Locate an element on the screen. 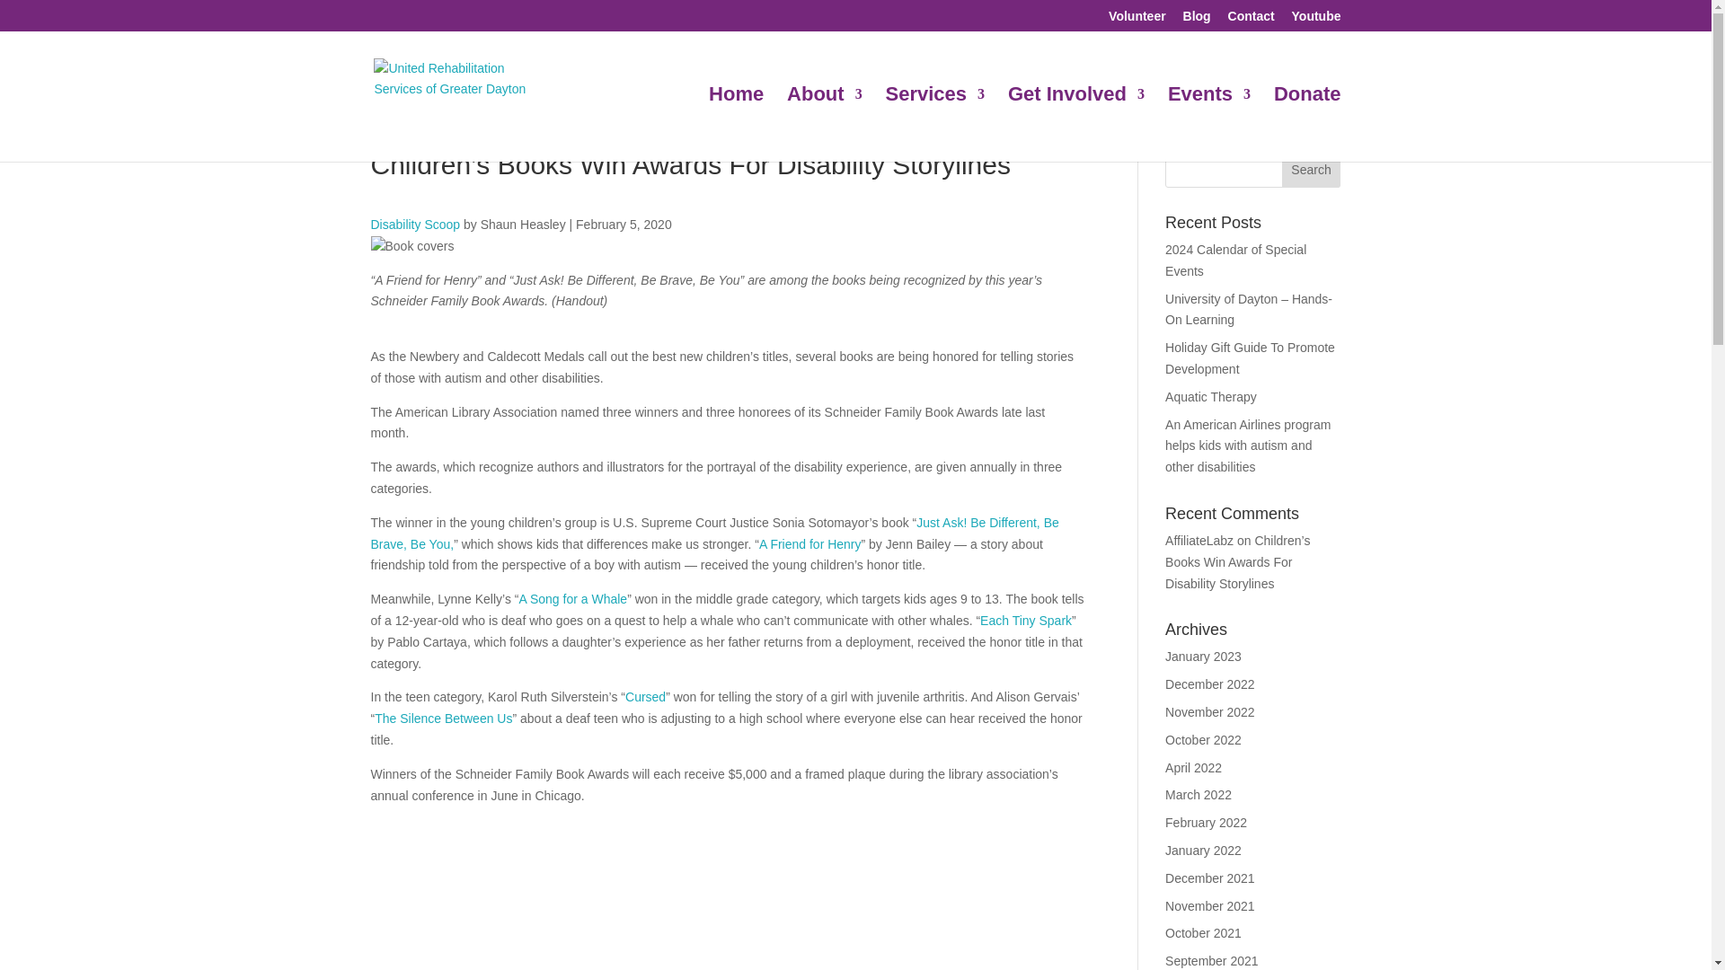 This screenshot has height=970, width=1725. Just Ask! Be Different, Be Brave, Be You, is located at coordinates (714, 533).